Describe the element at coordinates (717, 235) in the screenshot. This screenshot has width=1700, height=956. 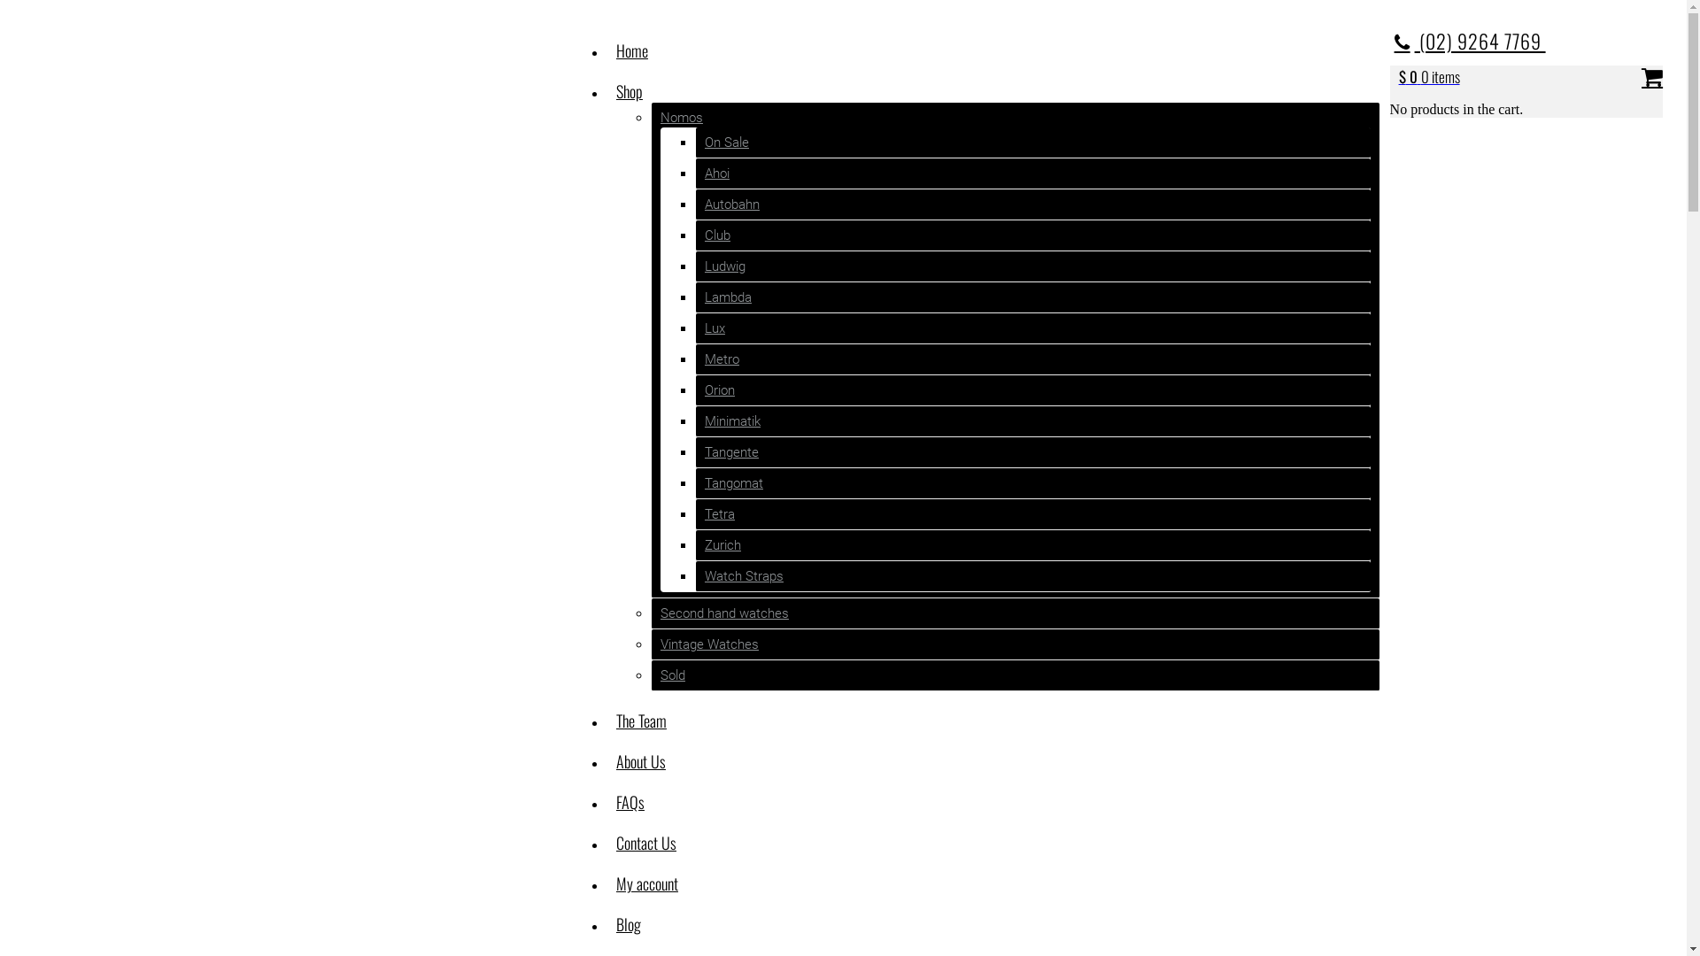
I see `Club` at that location.